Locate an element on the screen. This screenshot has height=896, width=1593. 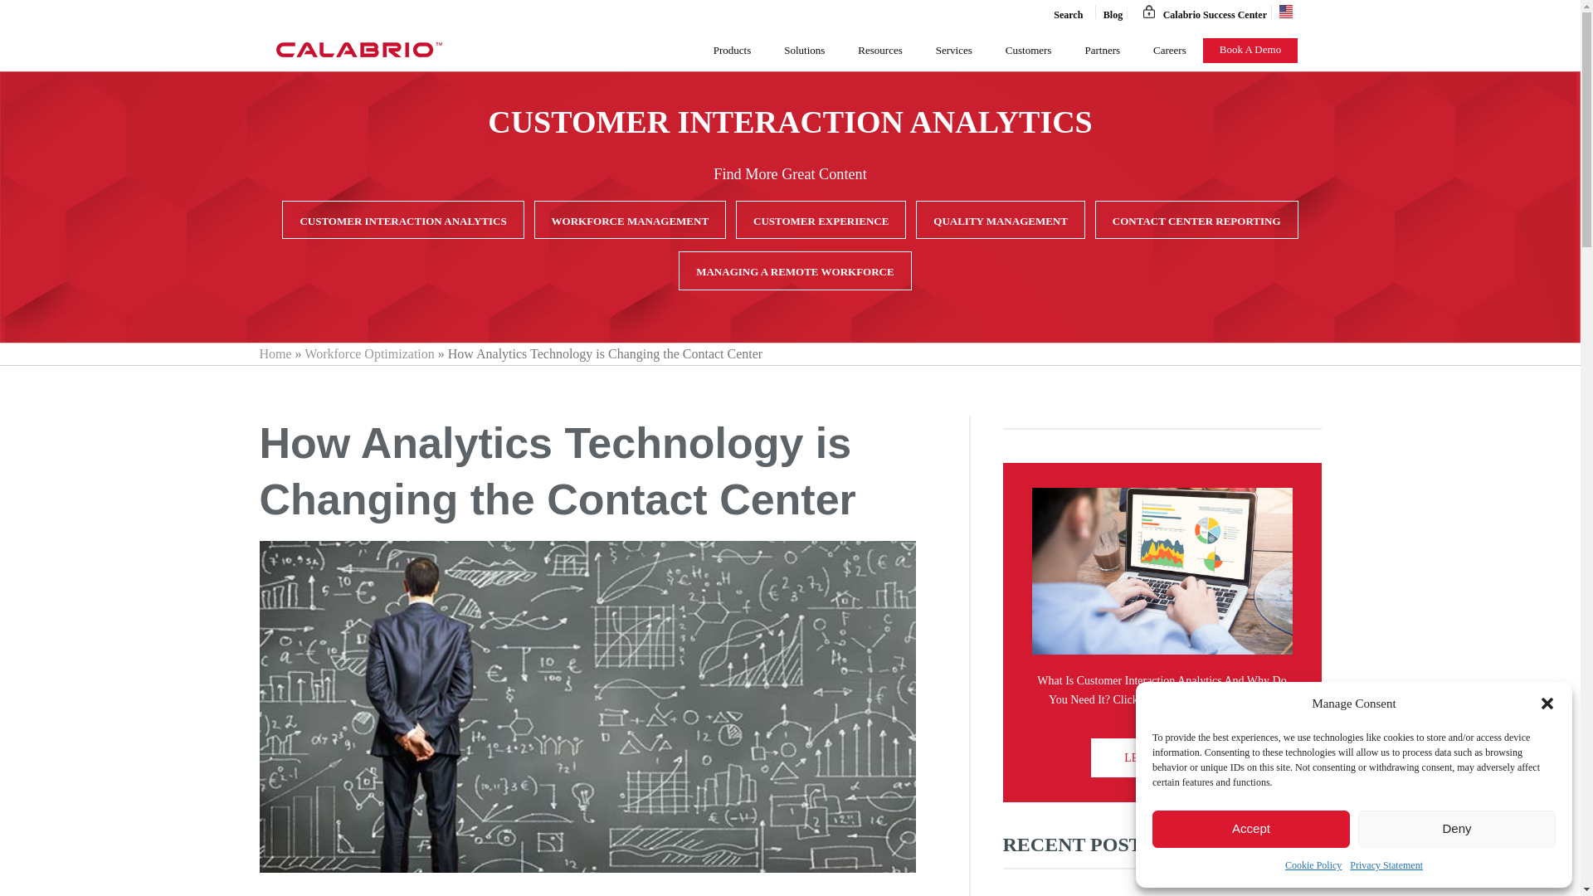
Customers is located at coordinates (1029, 50).